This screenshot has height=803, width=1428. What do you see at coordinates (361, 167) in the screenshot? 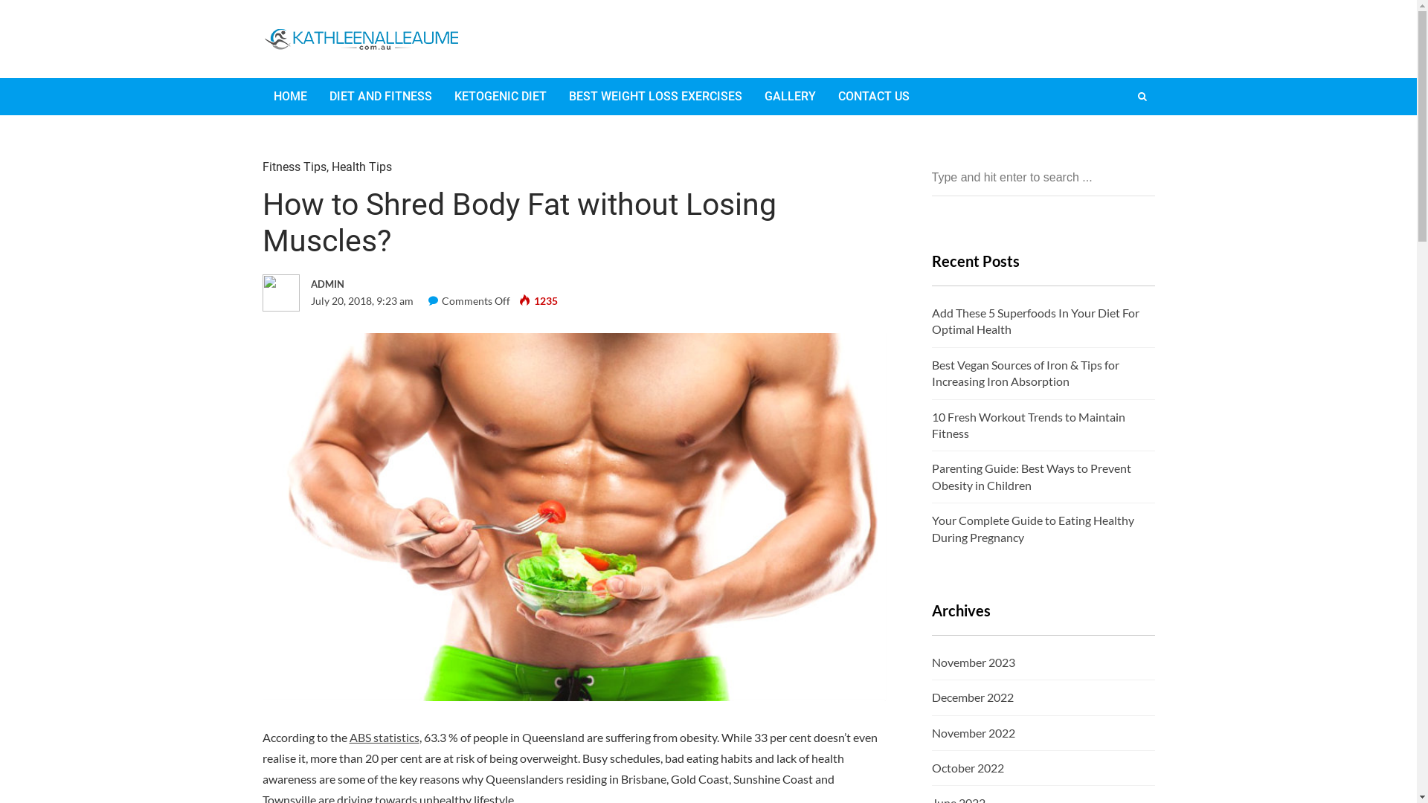
I see `Health Tips` at bounding box center [361, 167].